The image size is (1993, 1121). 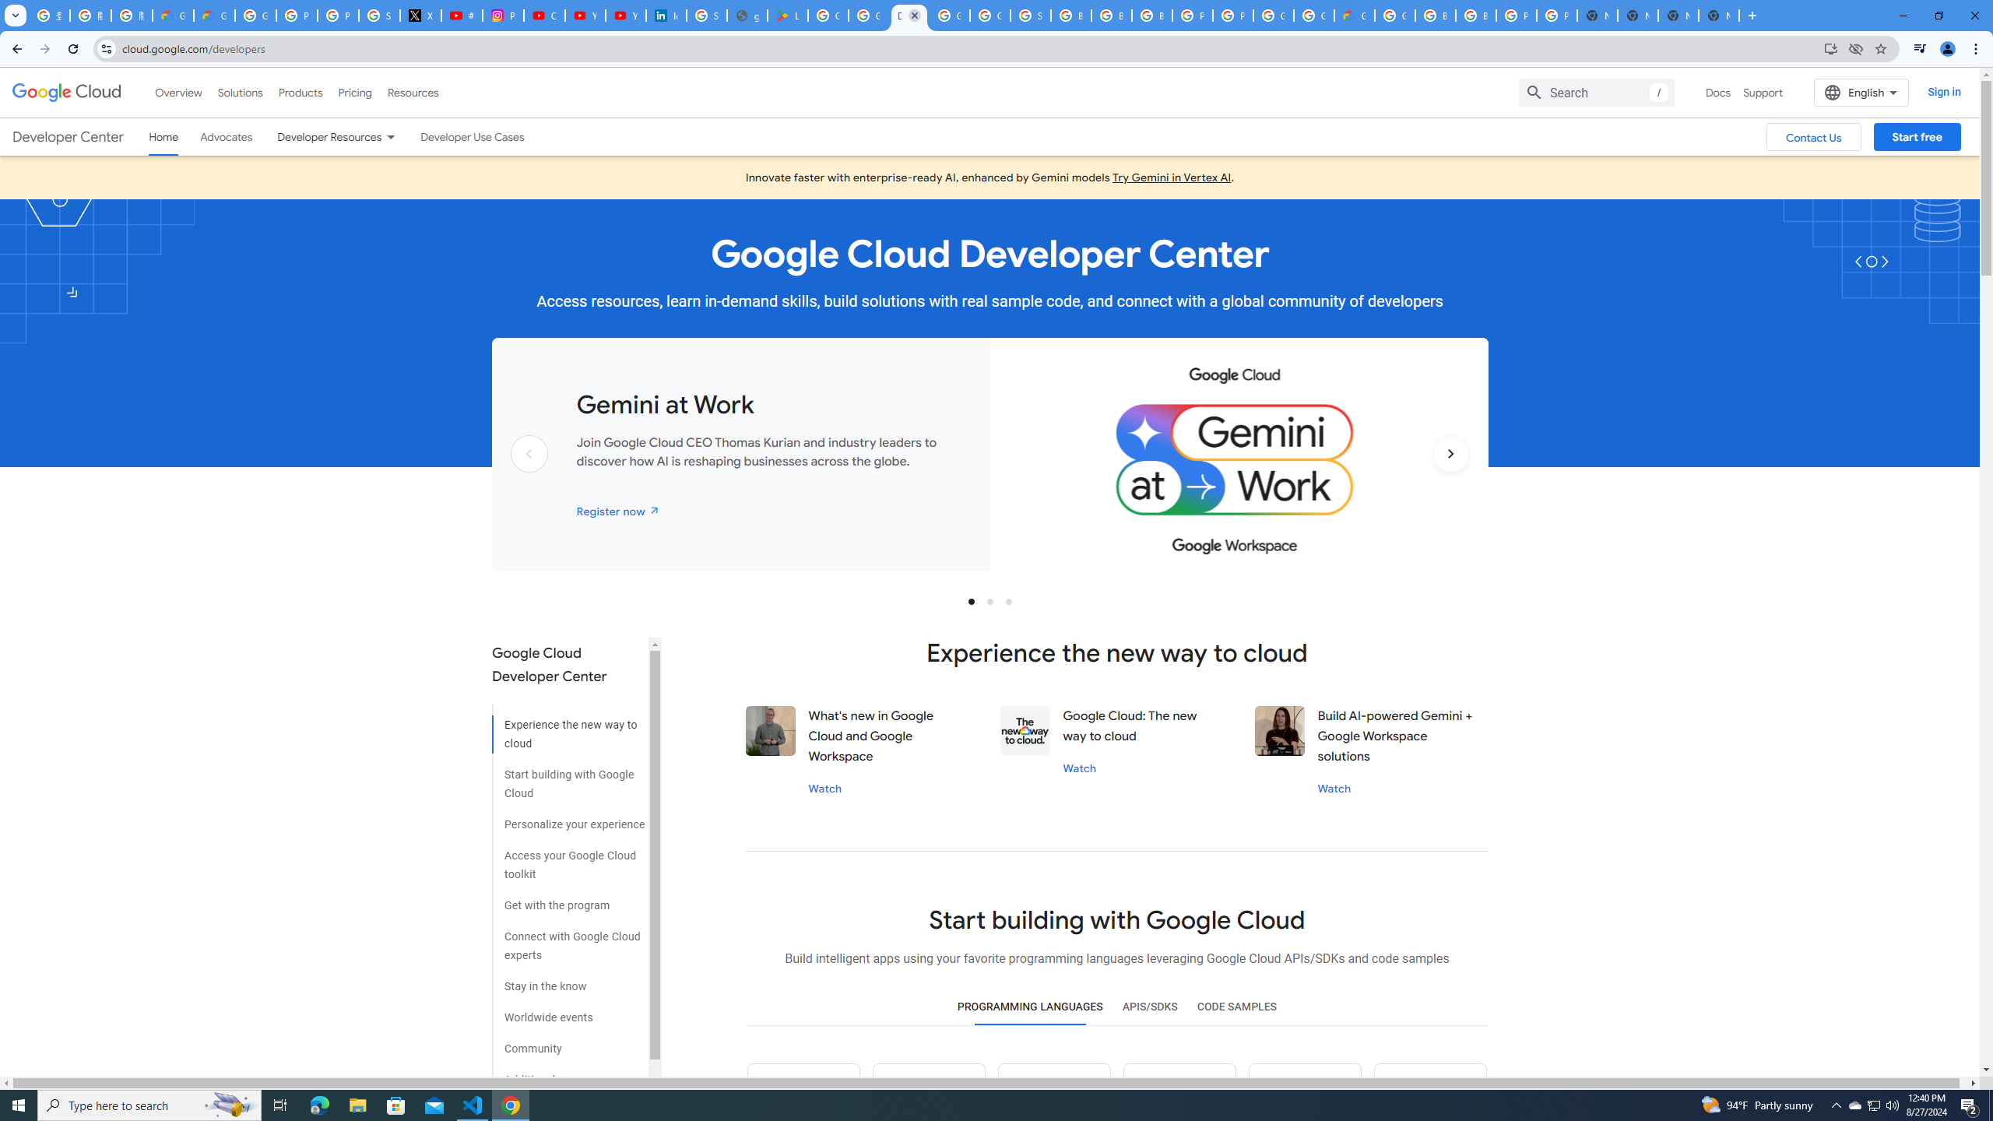 I want to click on Watch, so click(x=1334, y=788).